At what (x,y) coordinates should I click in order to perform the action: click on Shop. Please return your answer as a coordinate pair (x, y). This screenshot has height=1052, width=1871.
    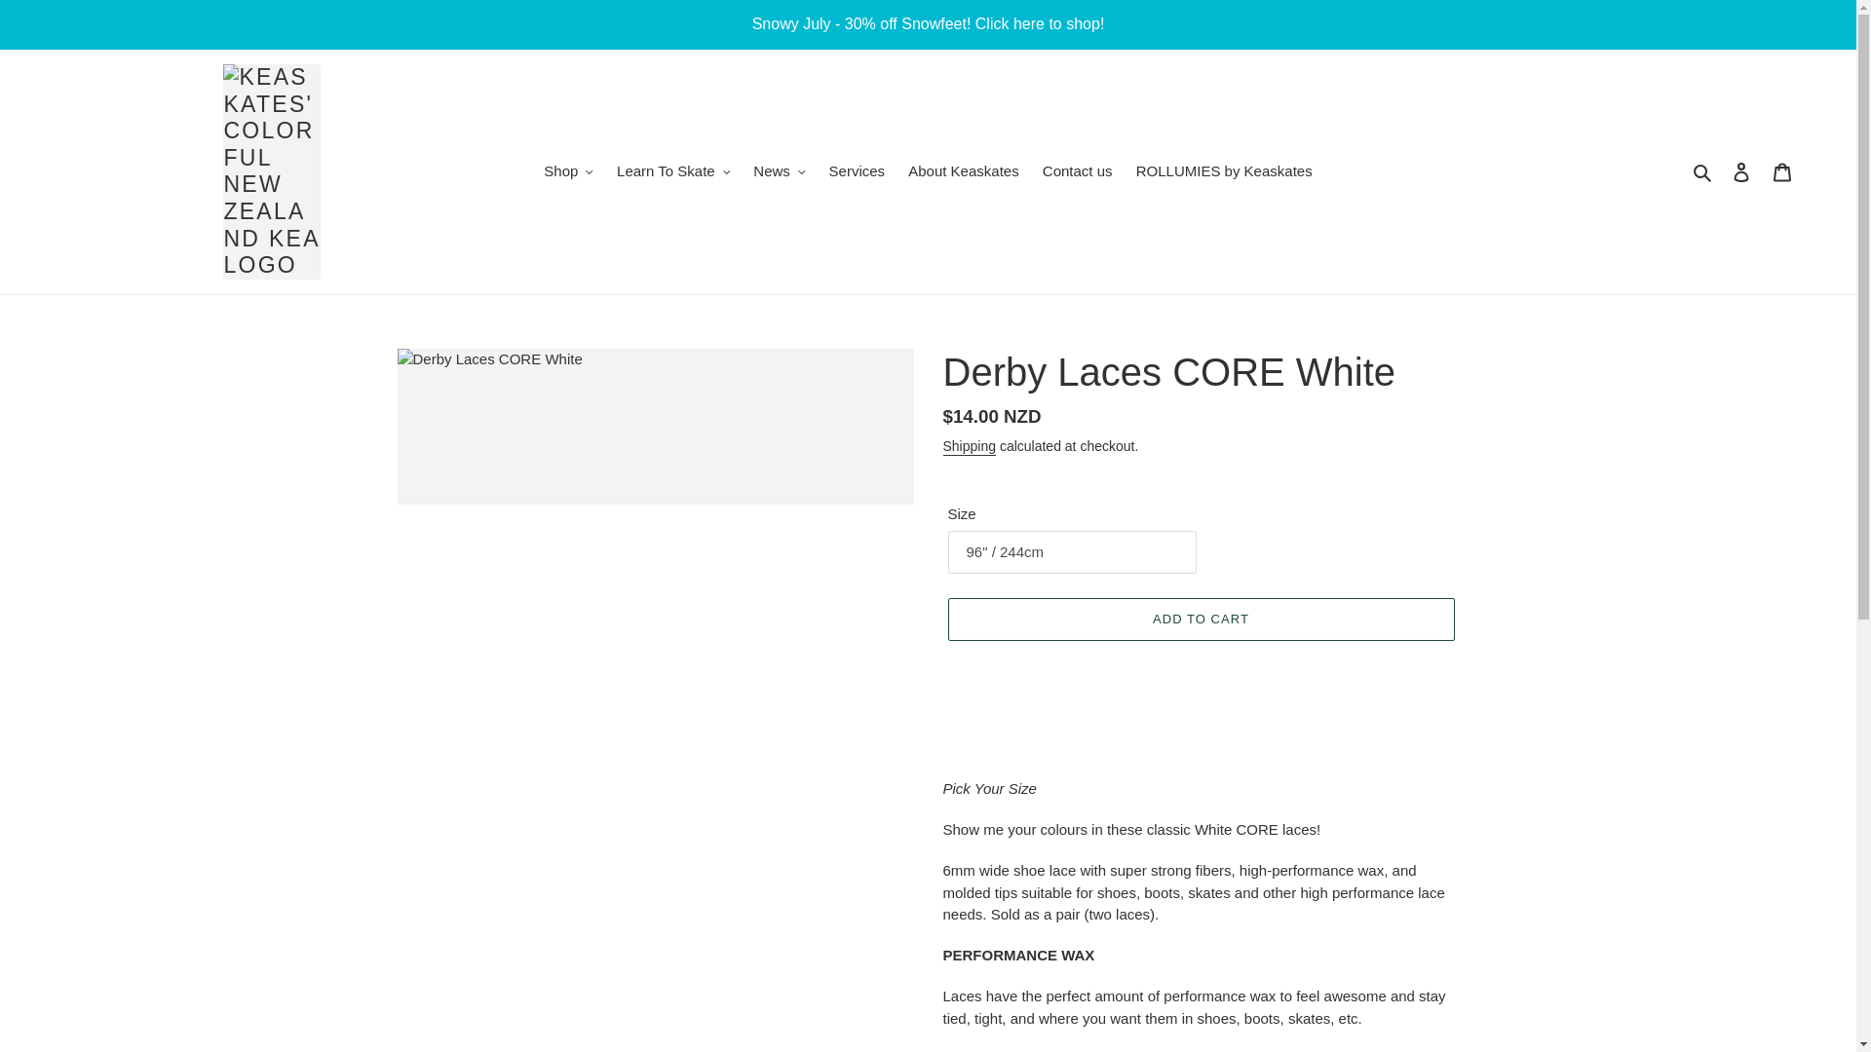
    Looking at the image, I should click on (567, 171).